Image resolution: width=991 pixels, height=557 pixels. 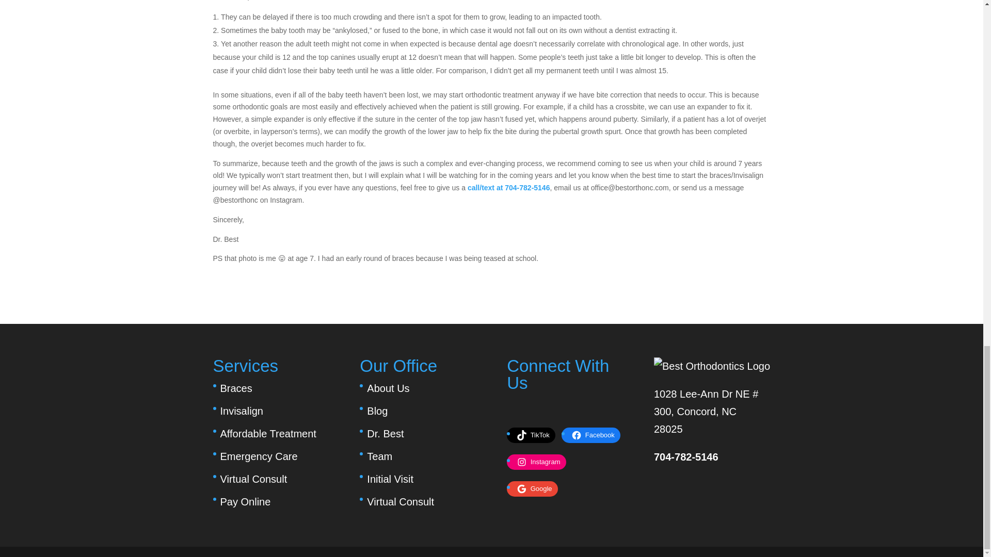 What do you see at coordinates (385, 434) in the screenshot?
I see `Dr. Best` at bounding box center [385, 434].